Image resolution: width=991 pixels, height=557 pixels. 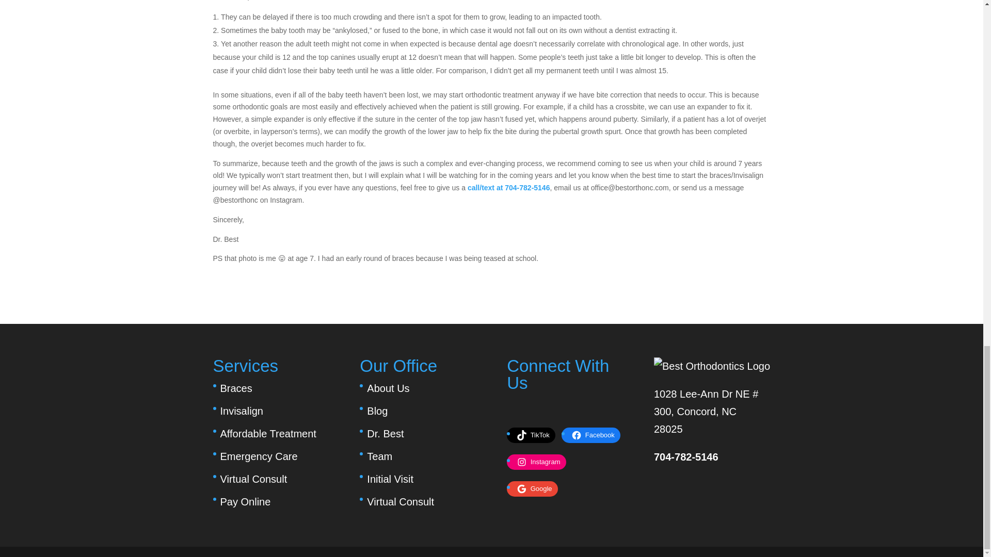 What do you see at coordinates (385, 434) in the screenshot?
I see `Dr. Best` at bounding box center [385, 434].